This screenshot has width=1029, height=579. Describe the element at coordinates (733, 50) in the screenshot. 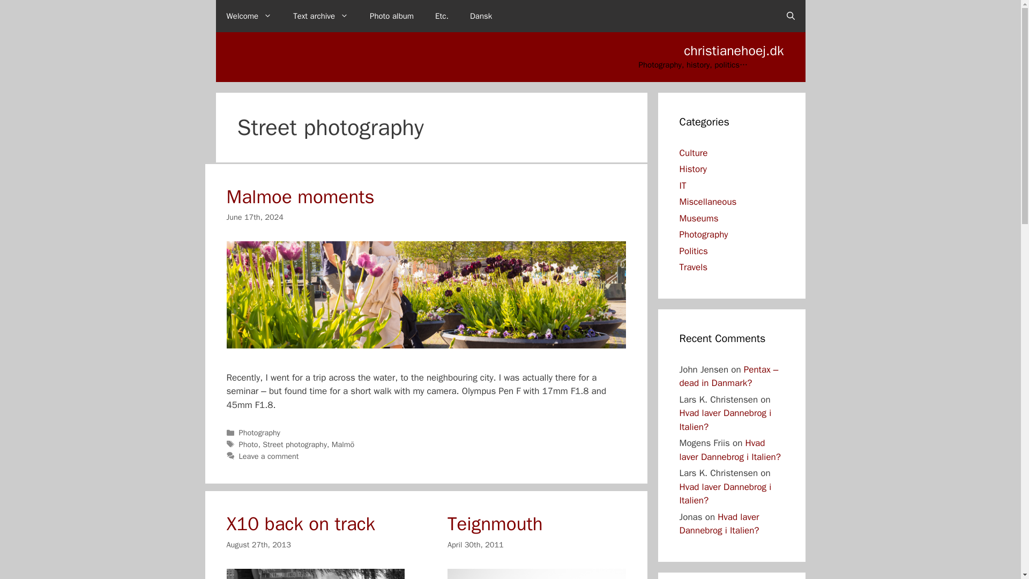

I see `christianehoej.dk` at that location.